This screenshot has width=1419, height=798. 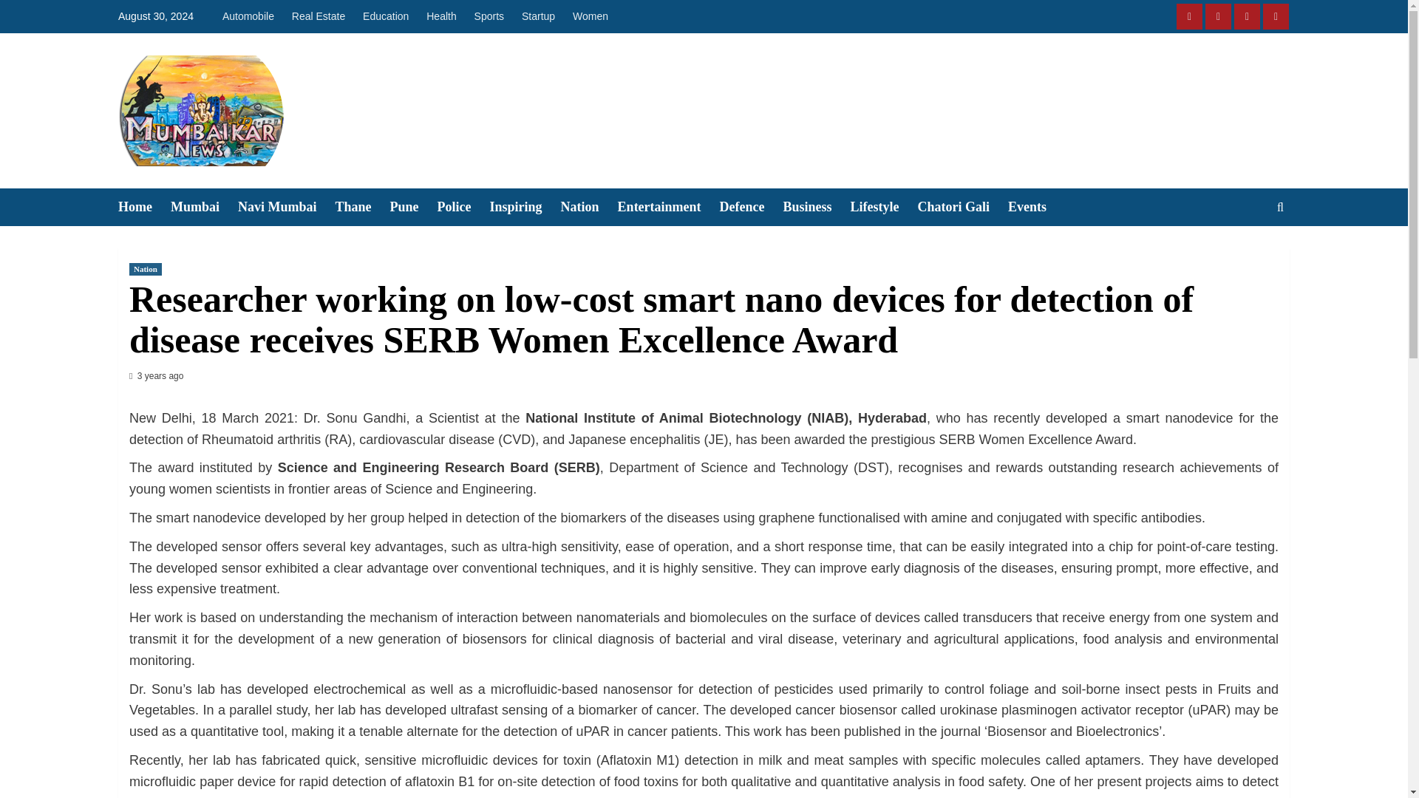 What do you see at coordinates (816, 207) in the screenshot?
I see `Business` at bounding box center [816, 207].